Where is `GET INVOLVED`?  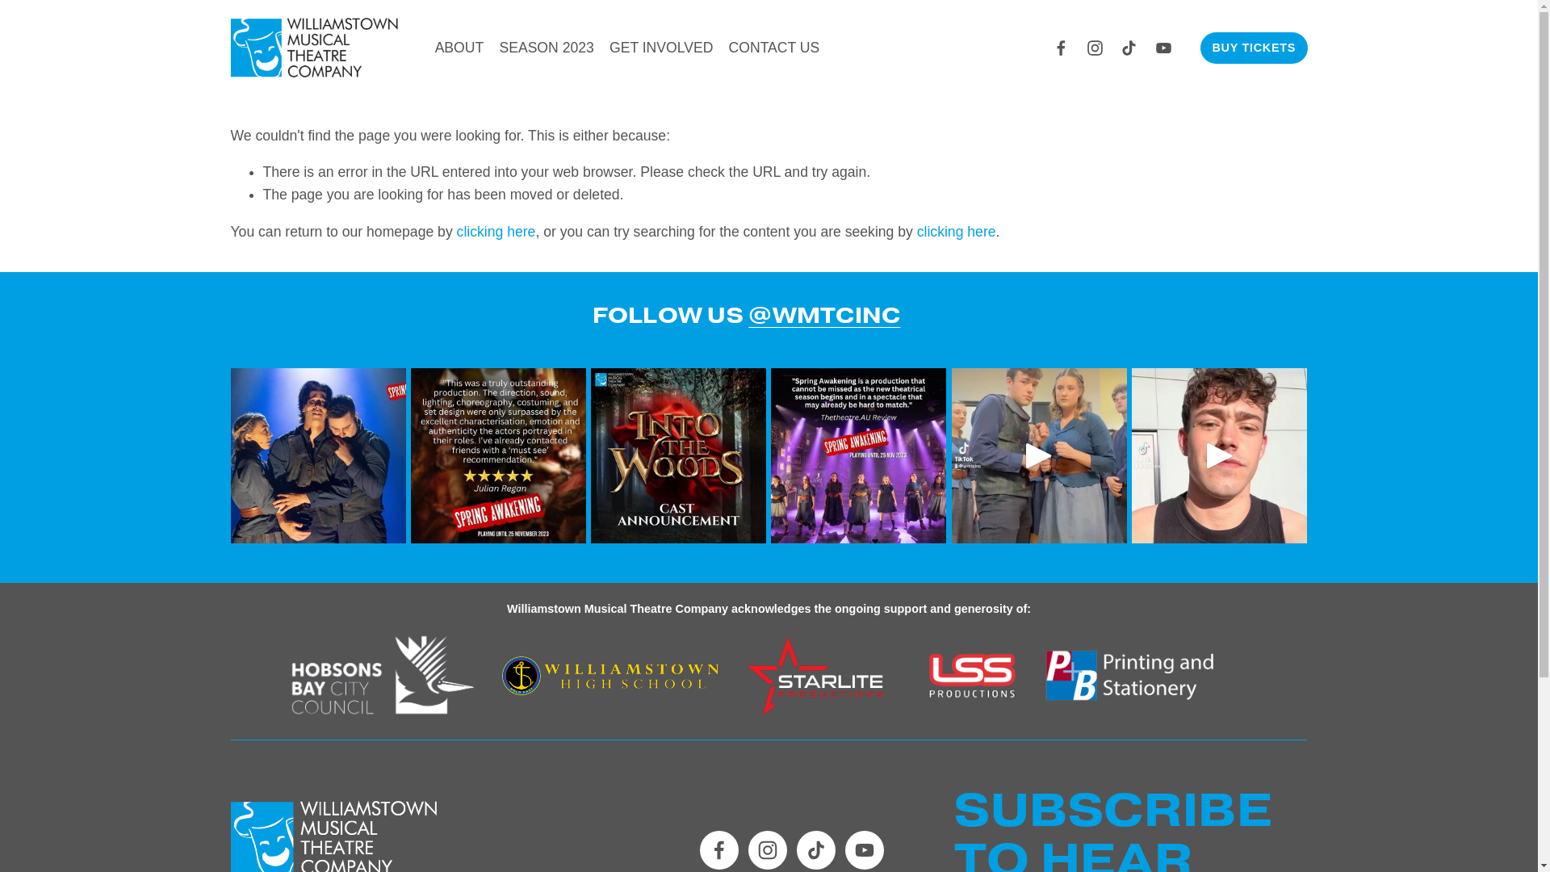 GET INVOLVED is located at coordinates (661, 48).